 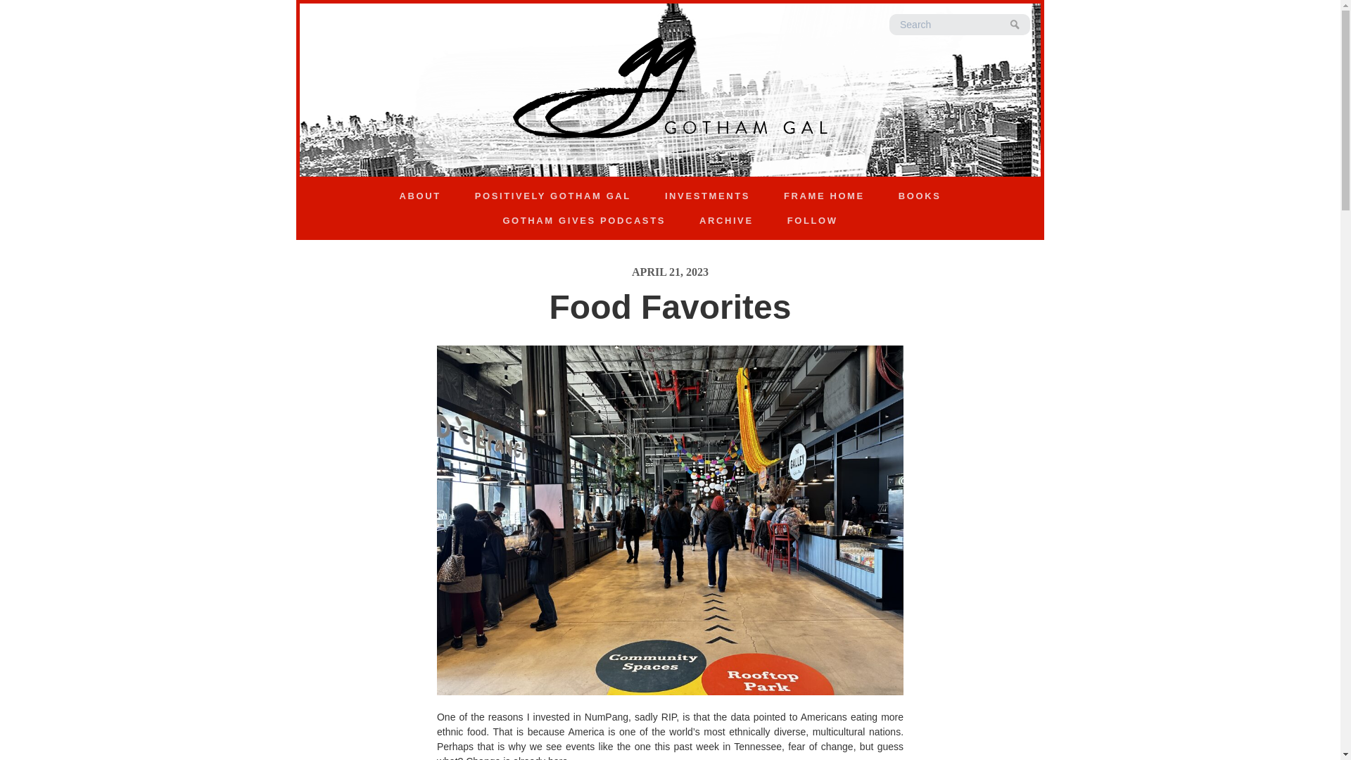 What do you see at coordinates (812, 221) in the screenshot?
I see `Follow` at bounding box center [812, 221].